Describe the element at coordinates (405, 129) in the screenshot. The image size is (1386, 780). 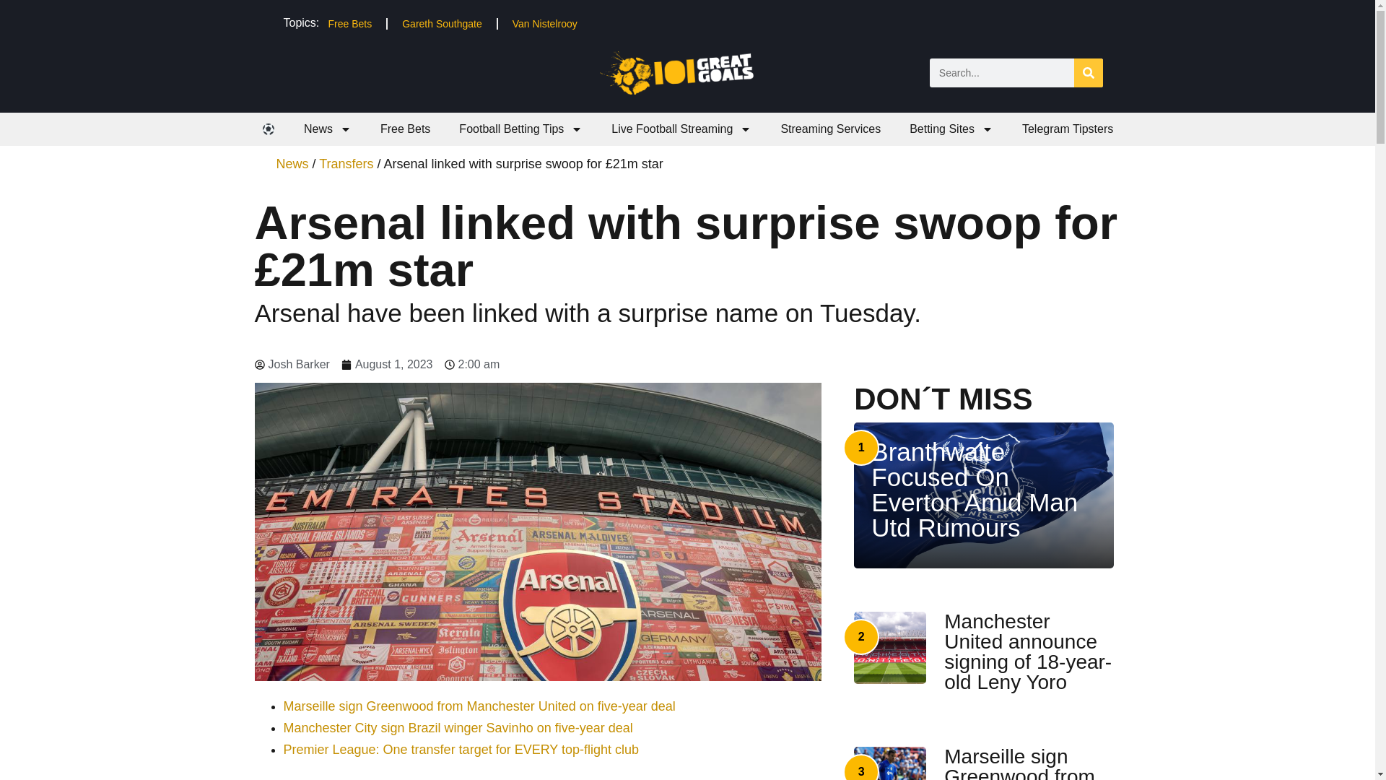
I see `Free Bets` at that location.